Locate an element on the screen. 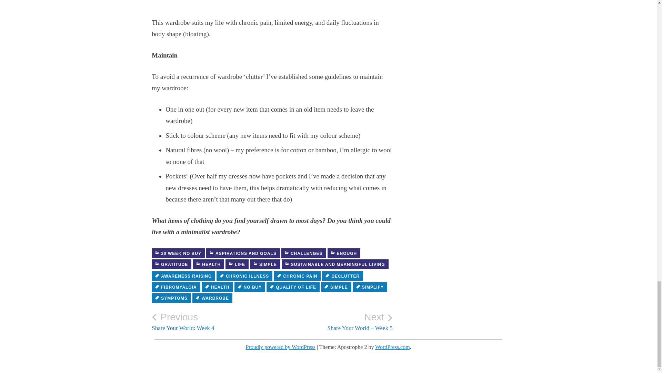  HEALTH is located at coordinates (217, 287).